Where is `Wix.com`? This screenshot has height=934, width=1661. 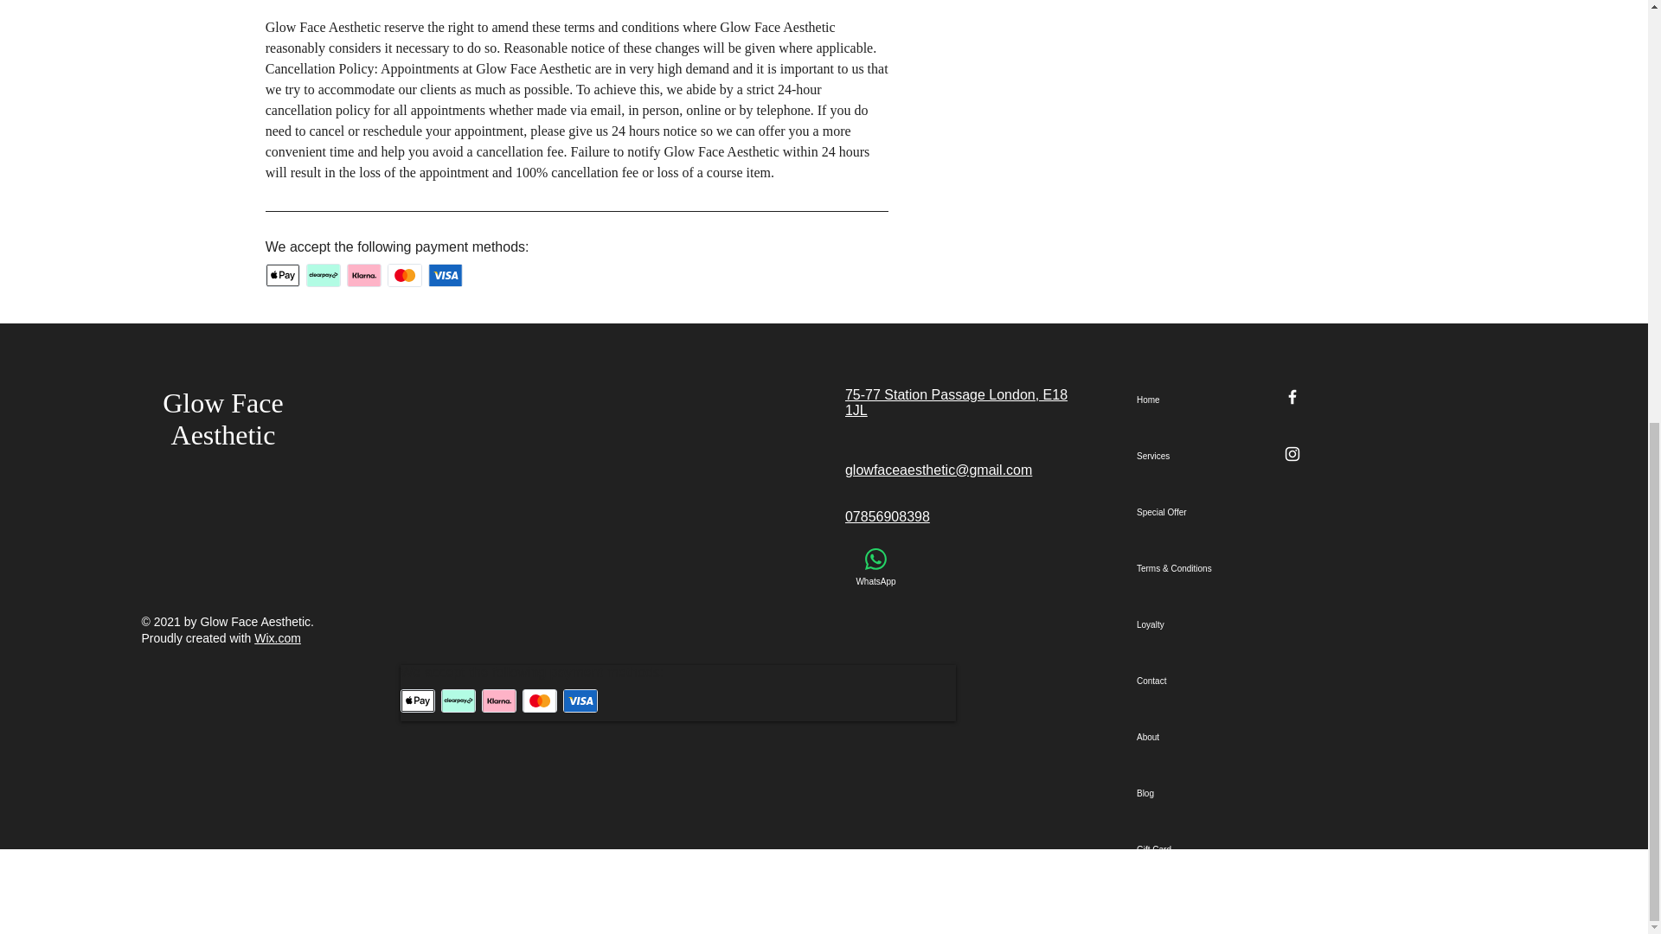 Wix.com is located at coordinates (277, 638).